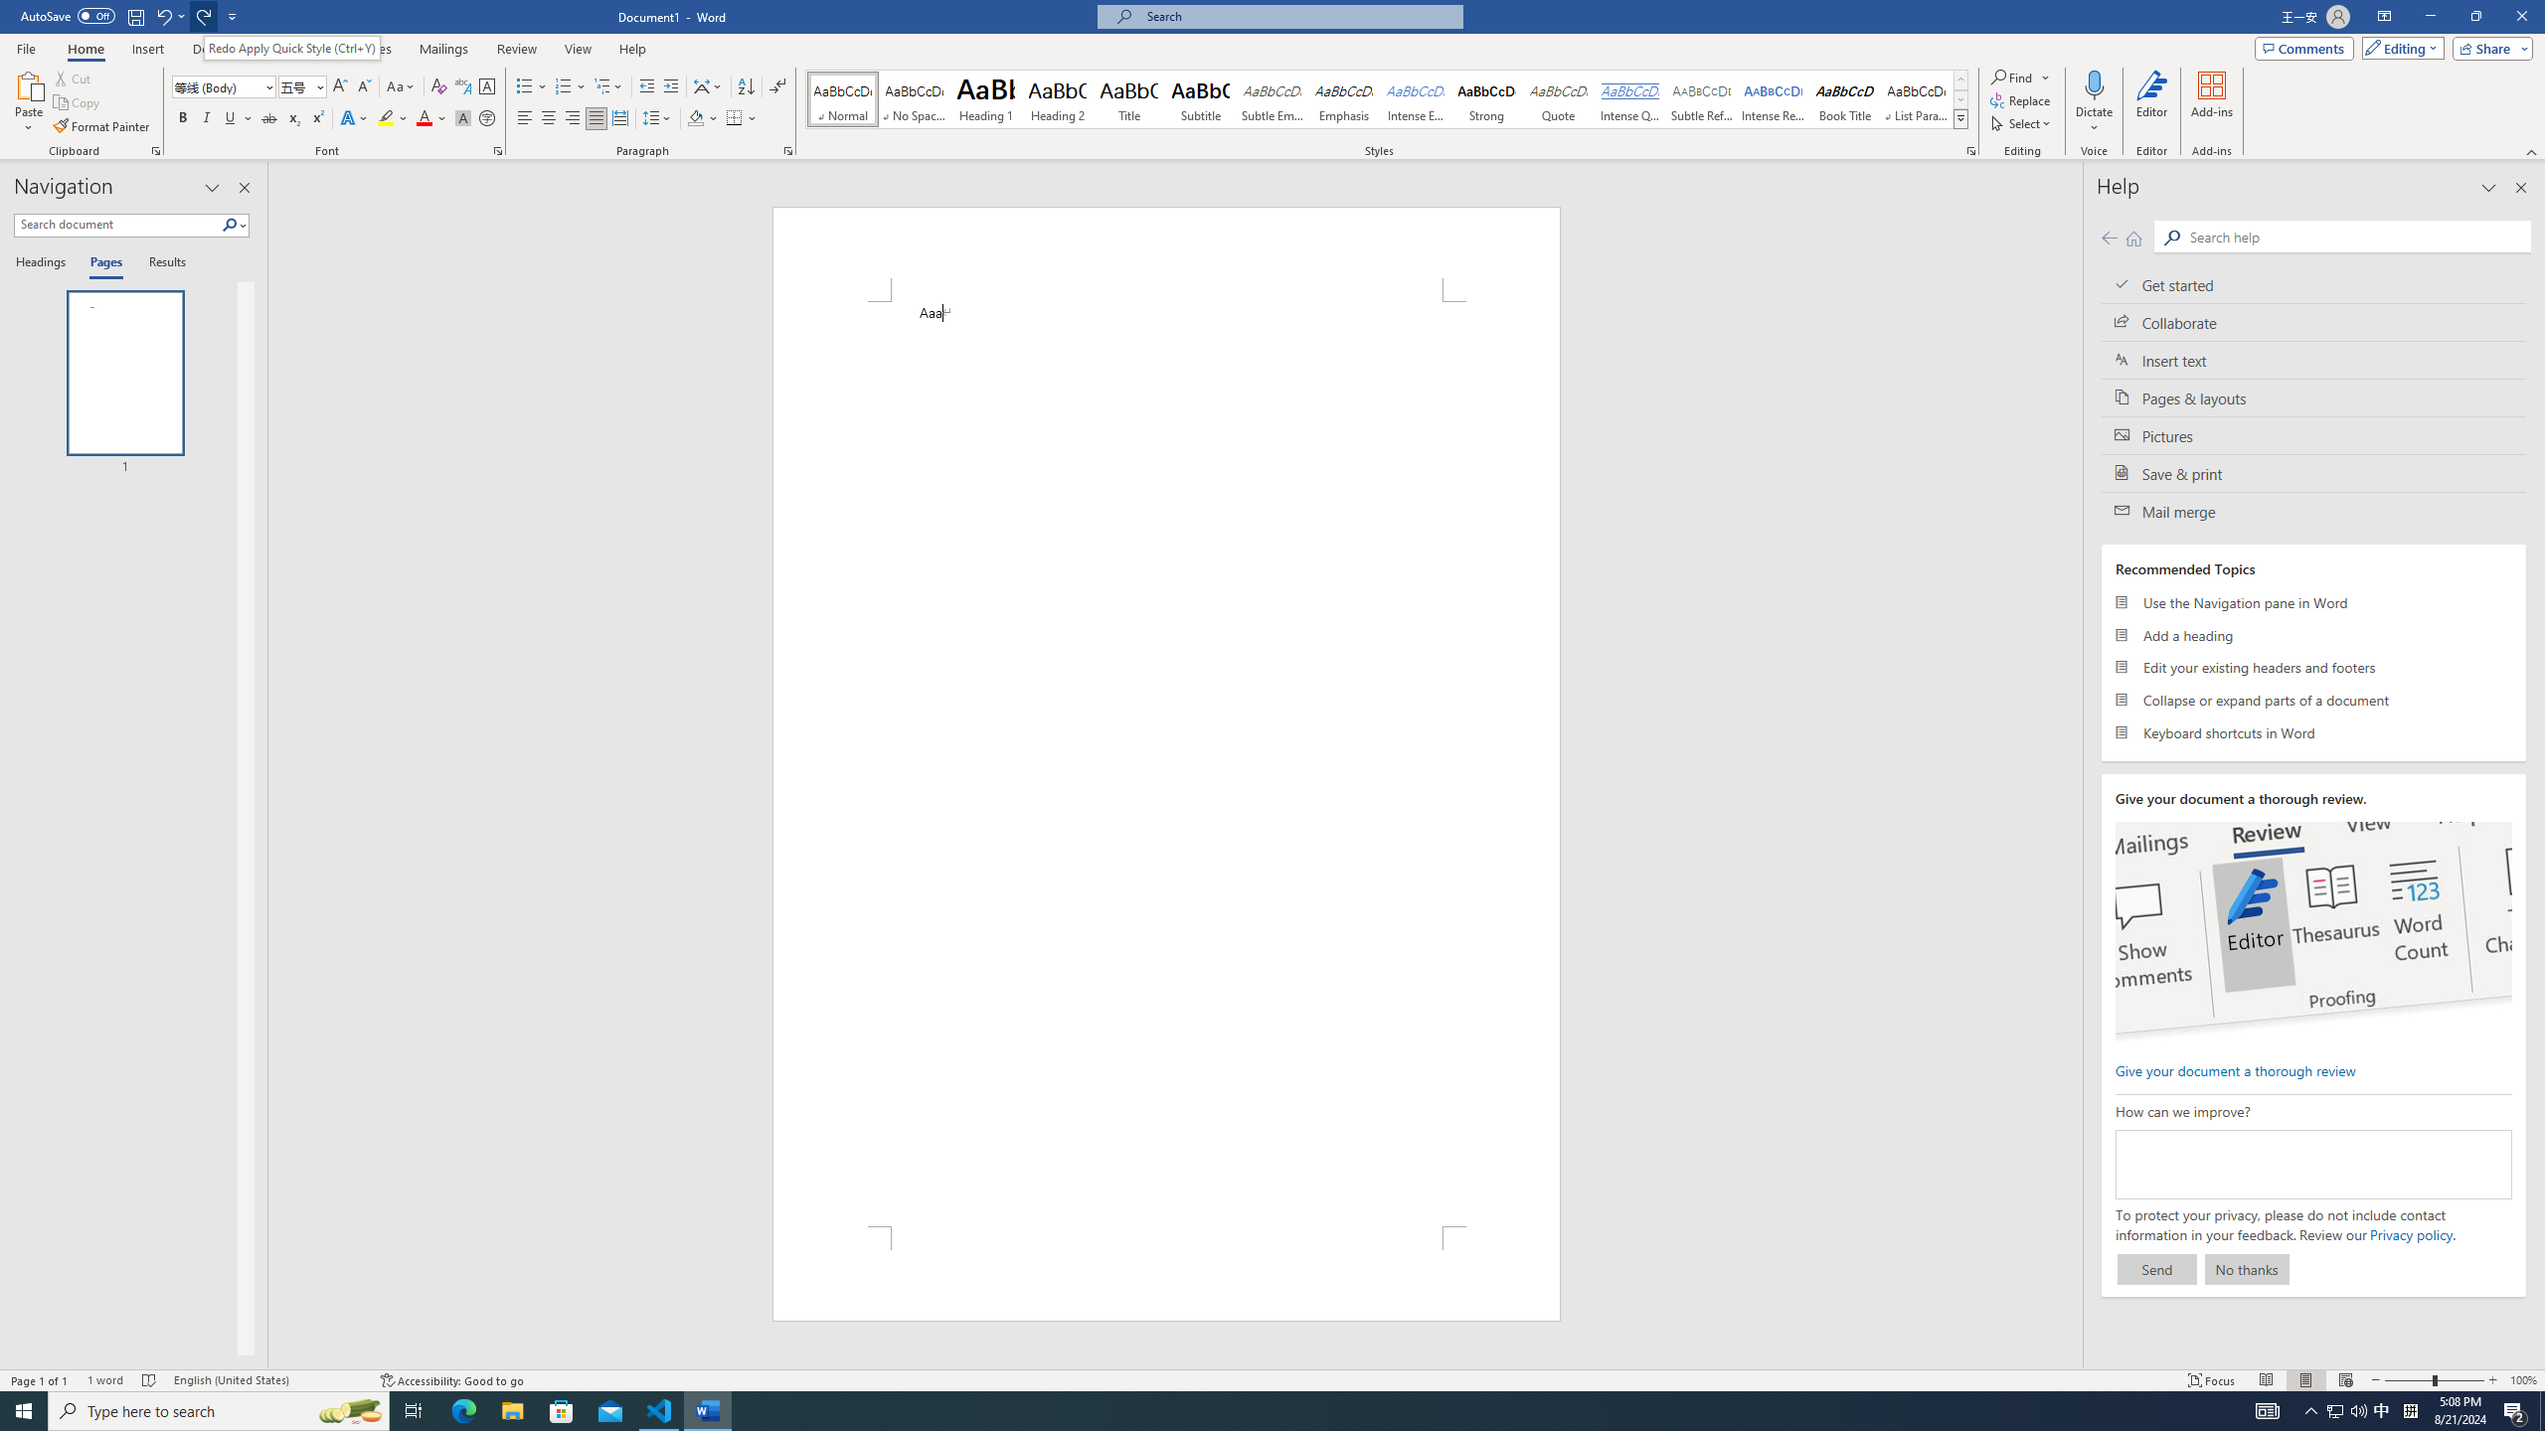 This screenshot has height=1431, width=2545. What do you see at coordinates (2314, 360) in the screenshot?
I see `Insert text` at bounding box center [2314, 360].